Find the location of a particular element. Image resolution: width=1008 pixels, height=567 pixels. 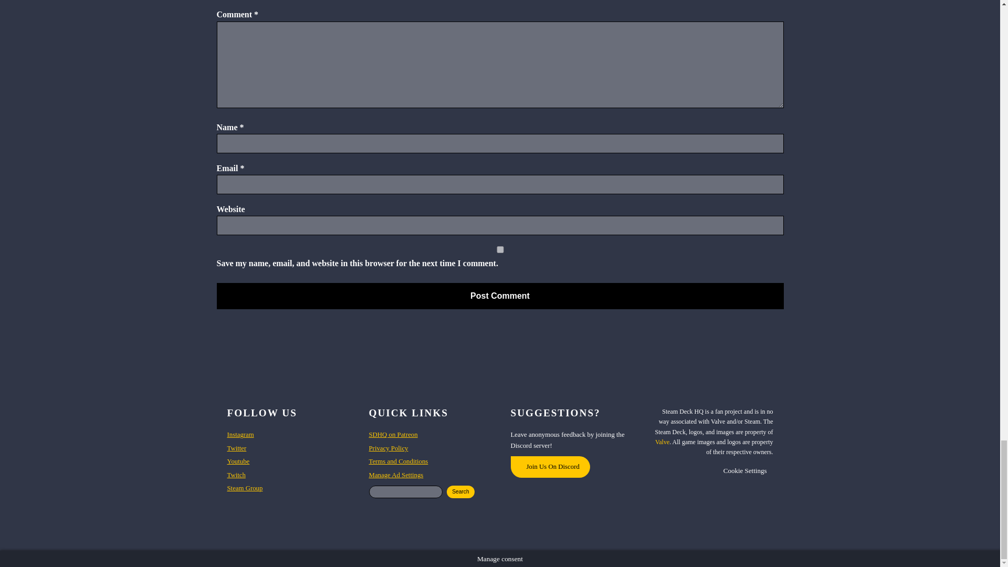

Steam Group is located at coordinates (245, 488).